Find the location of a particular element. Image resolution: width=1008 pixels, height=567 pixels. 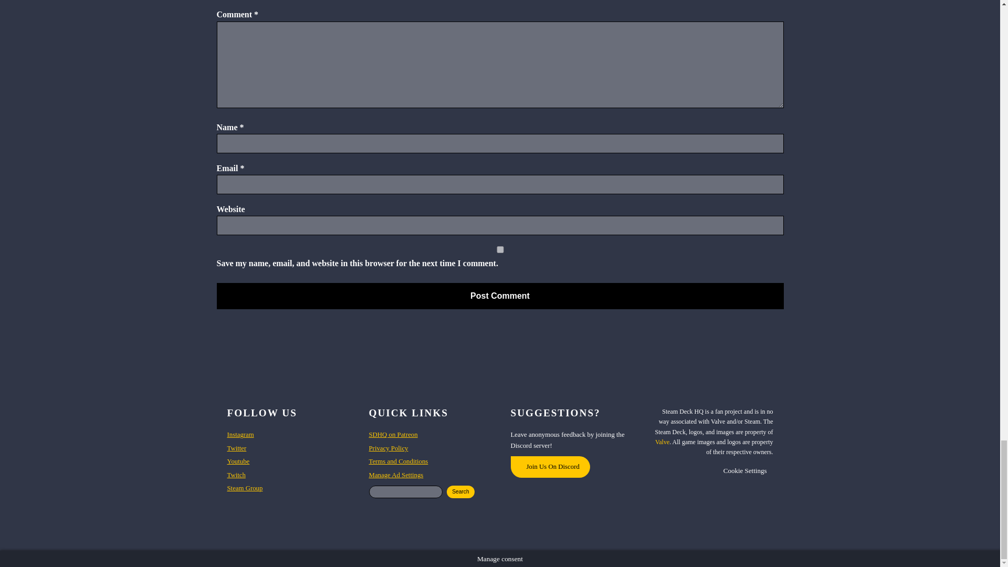

Steam Group is located at coordinates (245, 488).